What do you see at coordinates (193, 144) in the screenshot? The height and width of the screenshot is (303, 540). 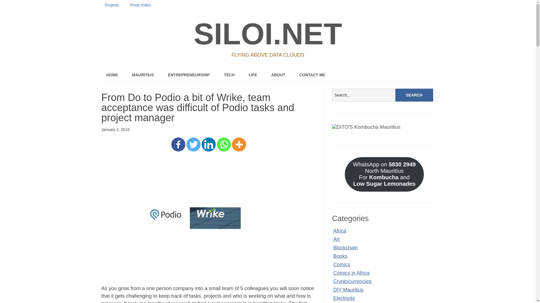 I see `Twitter` at bounding box center [193, 144].